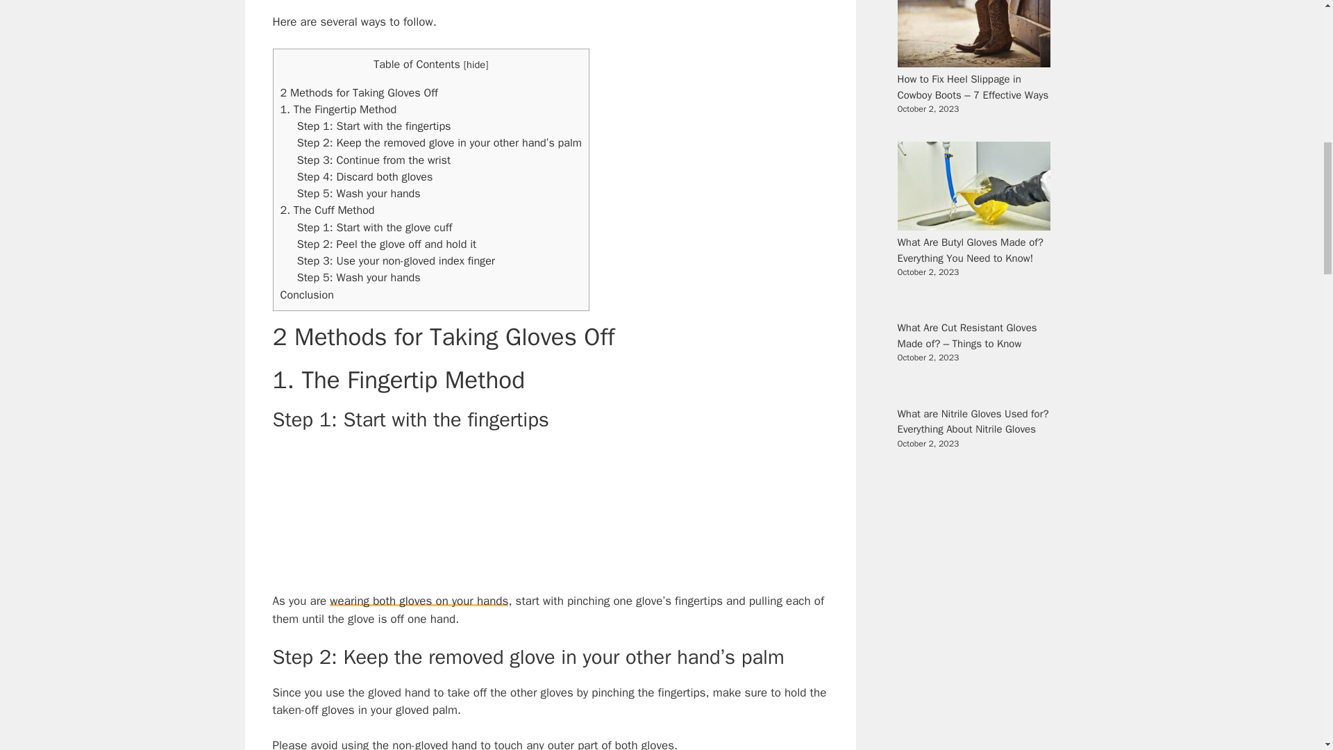 The image size is (1333, 750). I want to click on Step 4: Discard both gloves, so click(365, 176).